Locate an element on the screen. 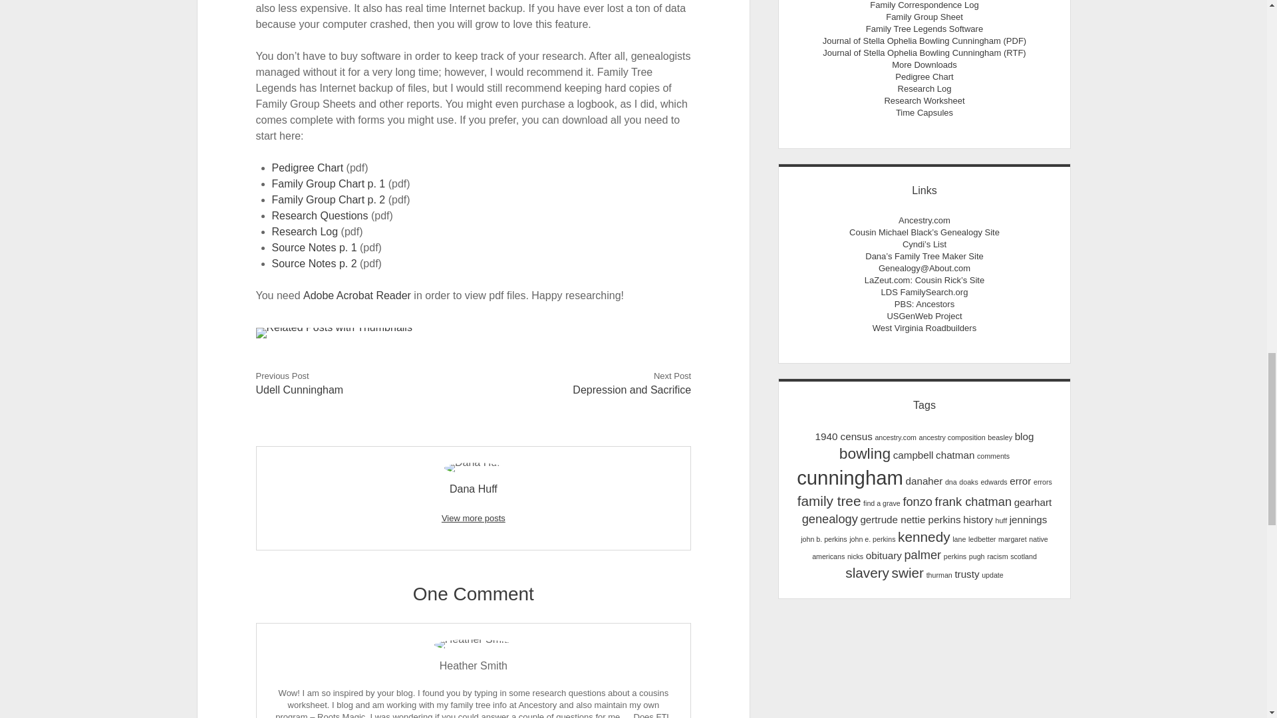 The image size is (1277, 718). Udell Cunningham is located at coordinates (299, 390).